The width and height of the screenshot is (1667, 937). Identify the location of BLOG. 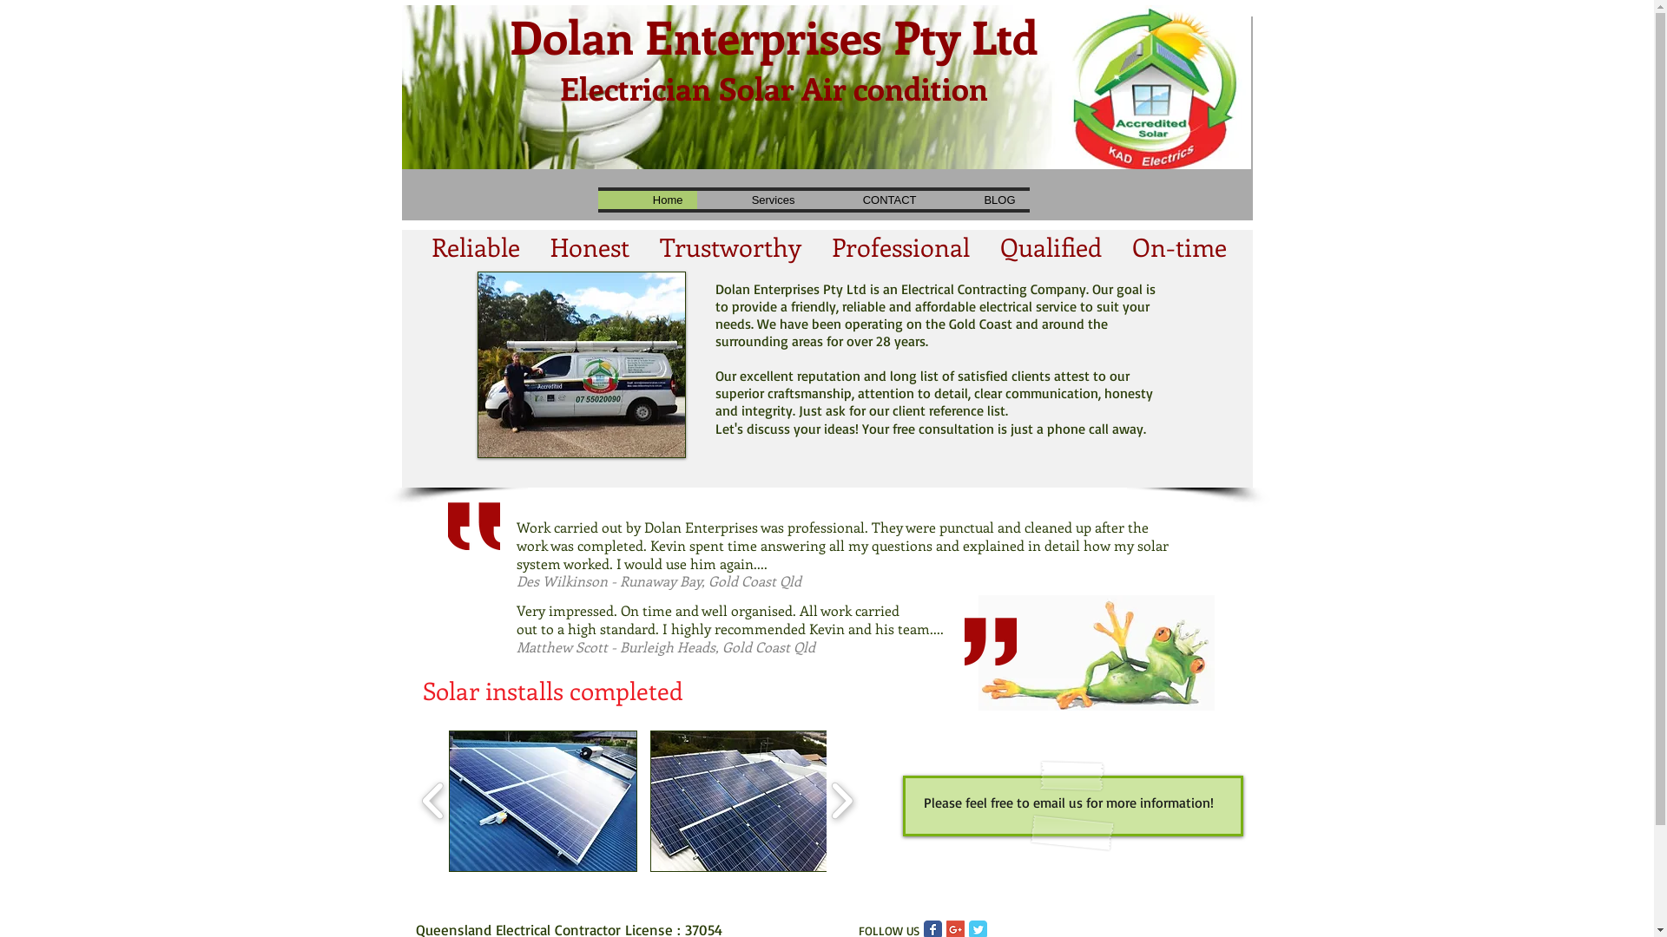
(980, 200).